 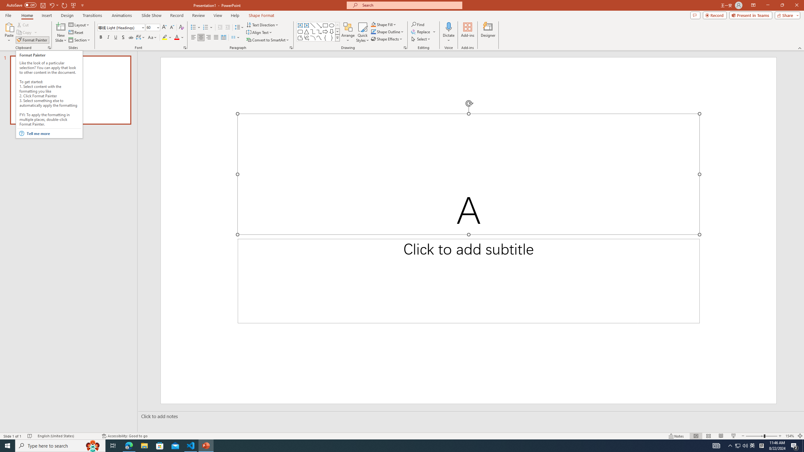 I want to click on Line Spacing, so click(x=239, y=28).